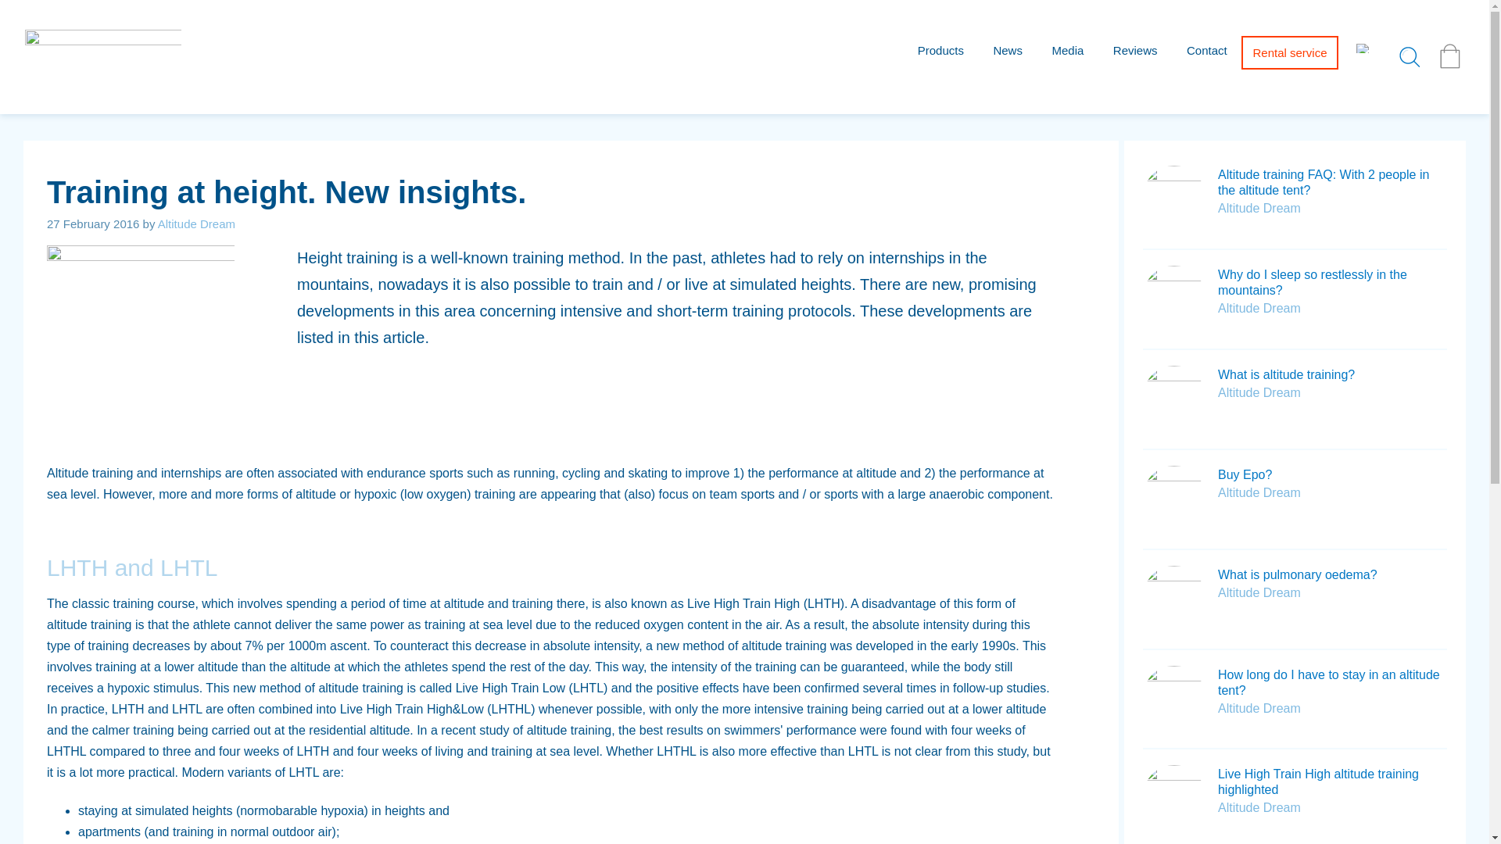 This screenshot has width=1501, height=844. What do you see at coordinates (1286, 374) in the screenshot?
I see `What is altitude training?` at bounding box center [1286, 374].